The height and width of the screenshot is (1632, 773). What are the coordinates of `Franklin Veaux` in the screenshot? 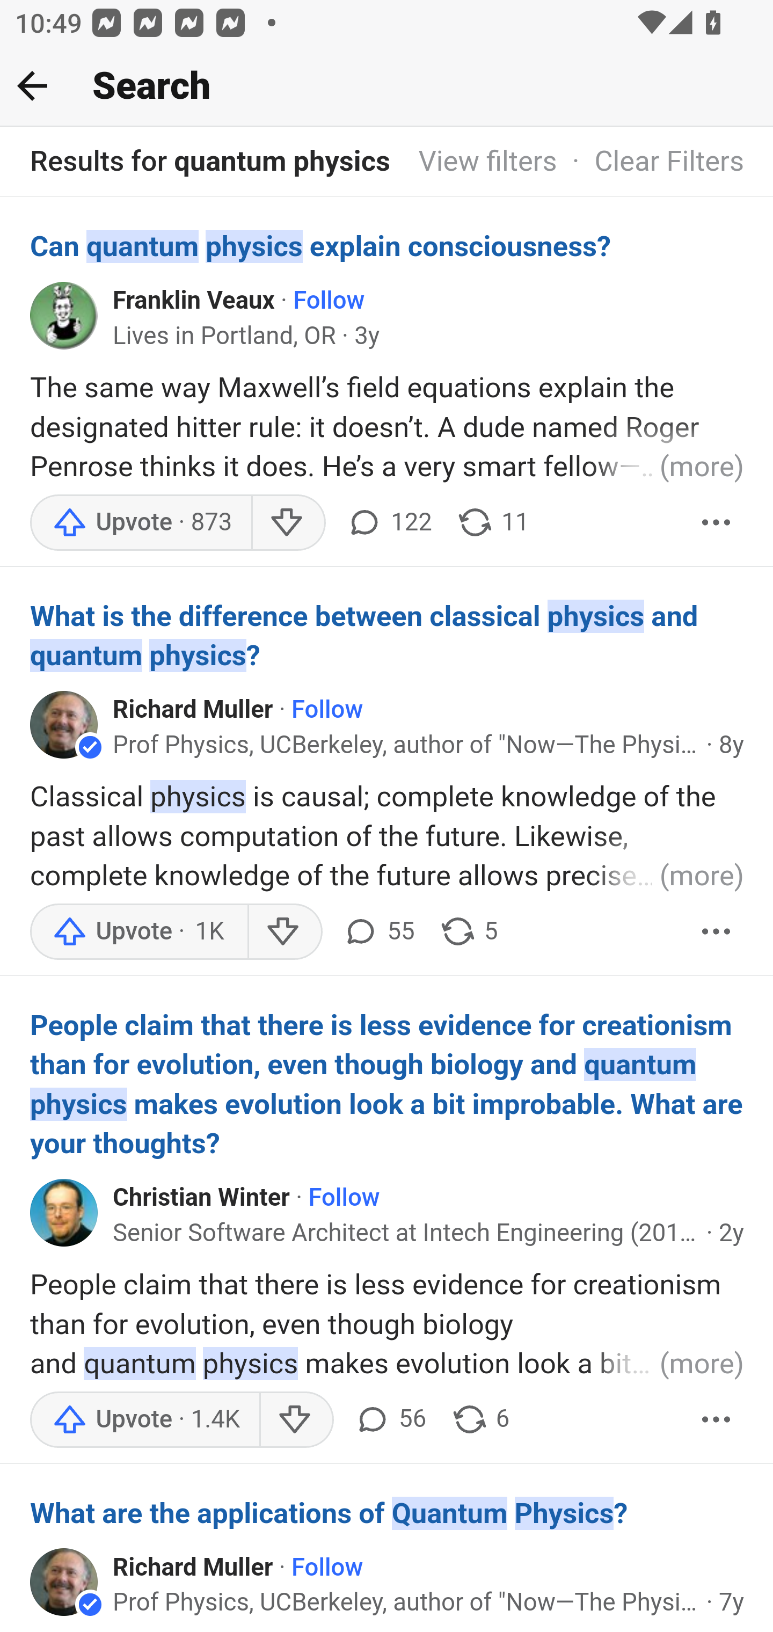 It's located at (194, 301).